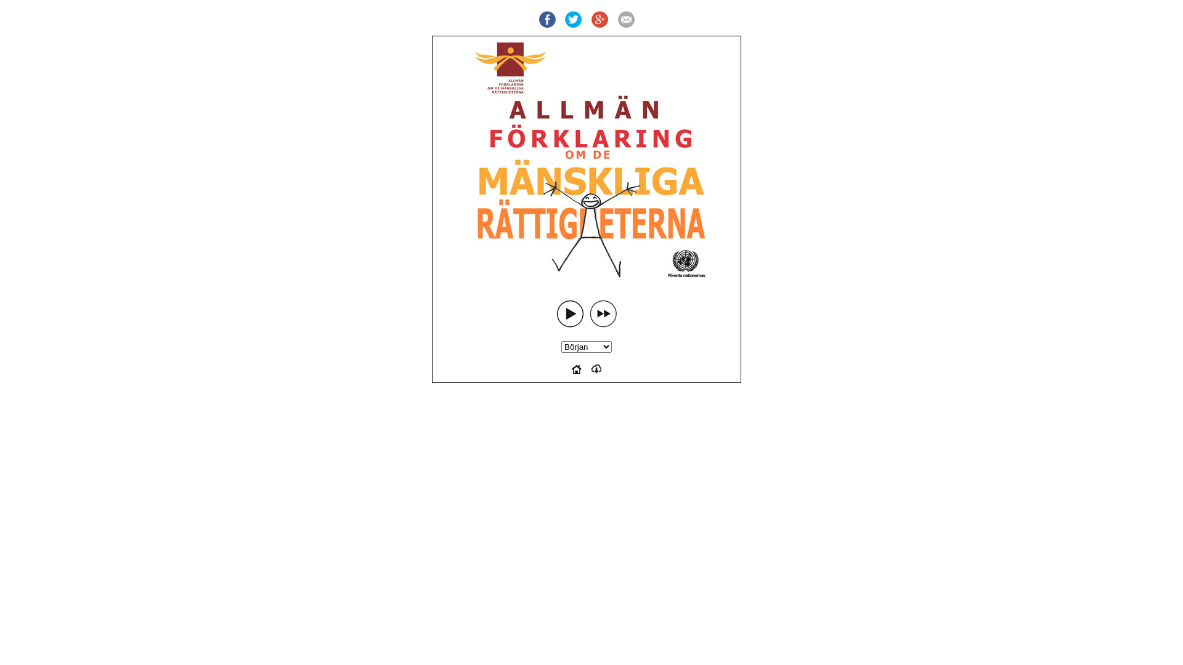 The height and width of the screenshot is (665, 1183). Describe the element at coordinates (600, 20) in the screenshot. I see `Google +` at that location.